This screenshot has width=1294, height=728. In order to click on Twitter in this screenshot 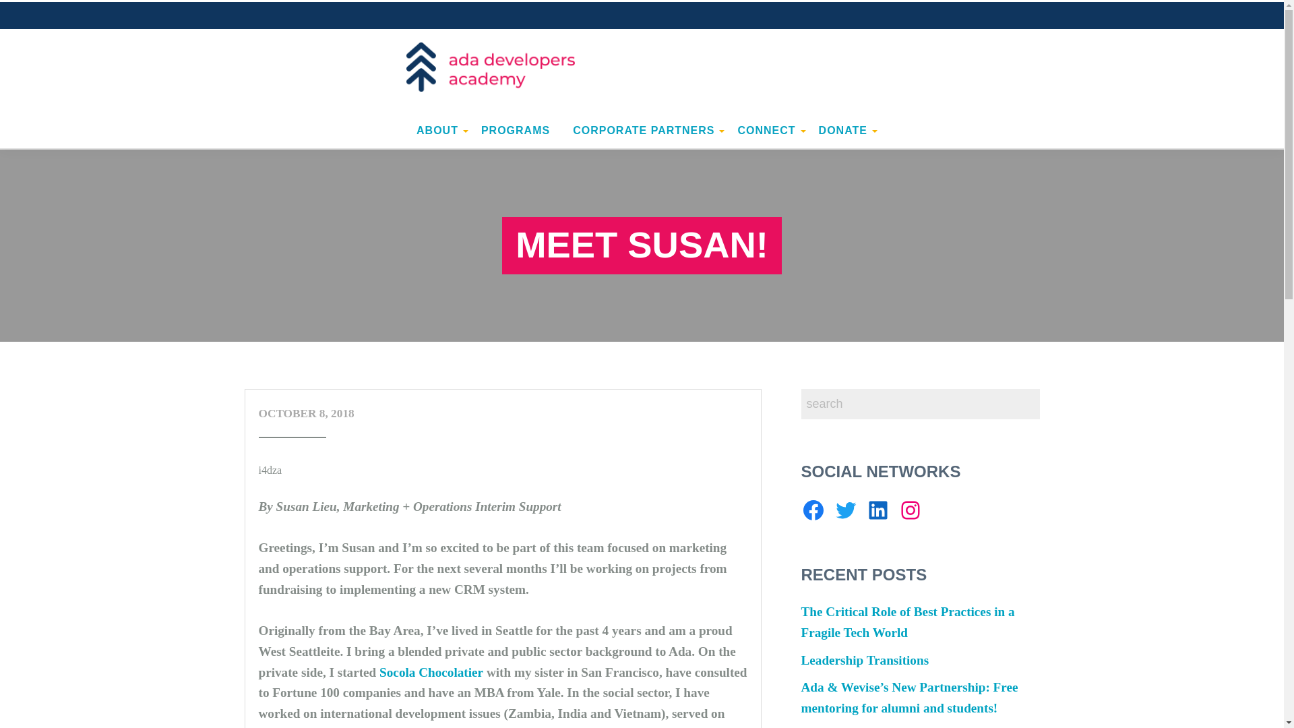, I will do `click(845, 510)`.